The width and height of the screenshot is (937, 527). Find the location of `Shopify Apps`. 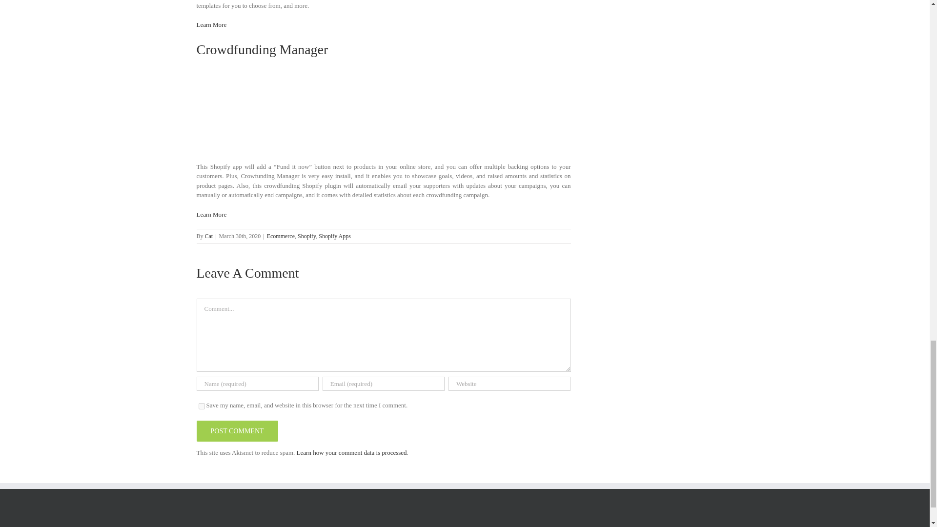

Shopify Apps is located at coordinates (334, 236).